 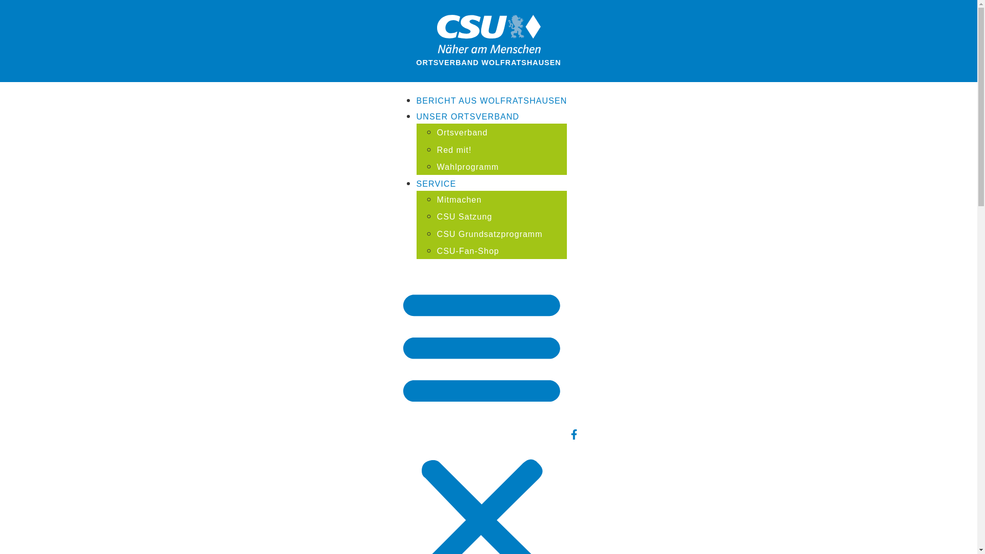 I want to click on CSU-Fan-Shop, so click(x=468, y=251).